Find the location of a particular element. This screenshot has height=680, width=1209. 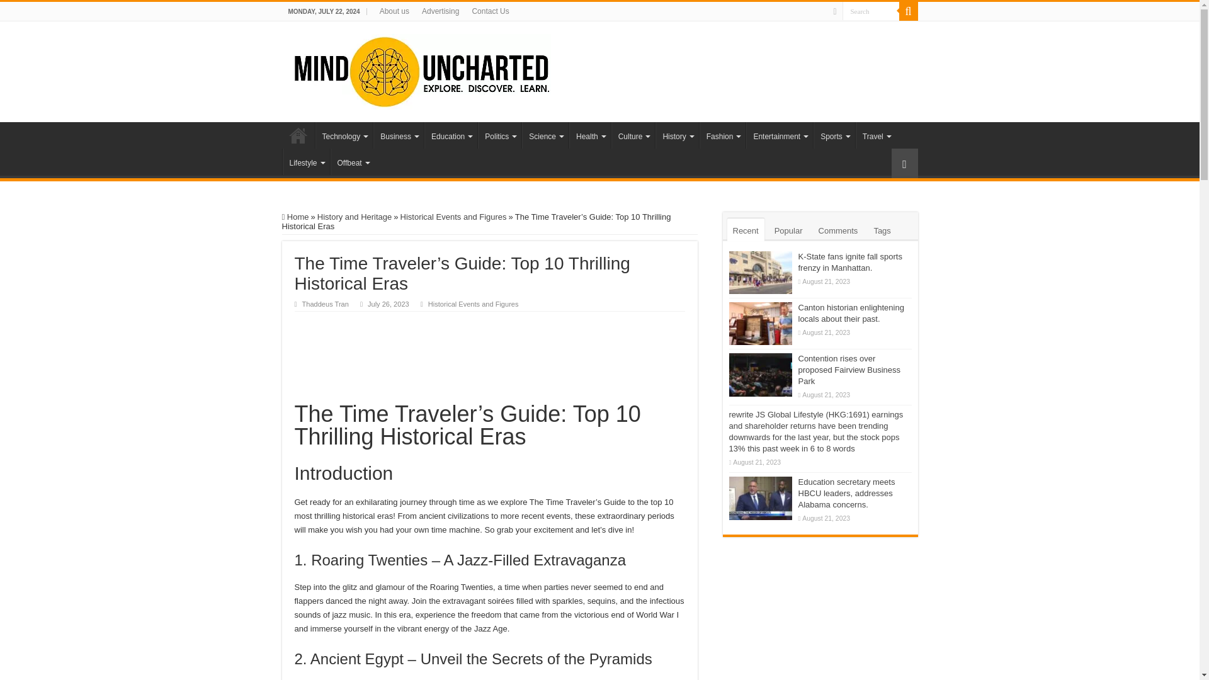

Mind Uncharted is located at coordinates (421, 69).